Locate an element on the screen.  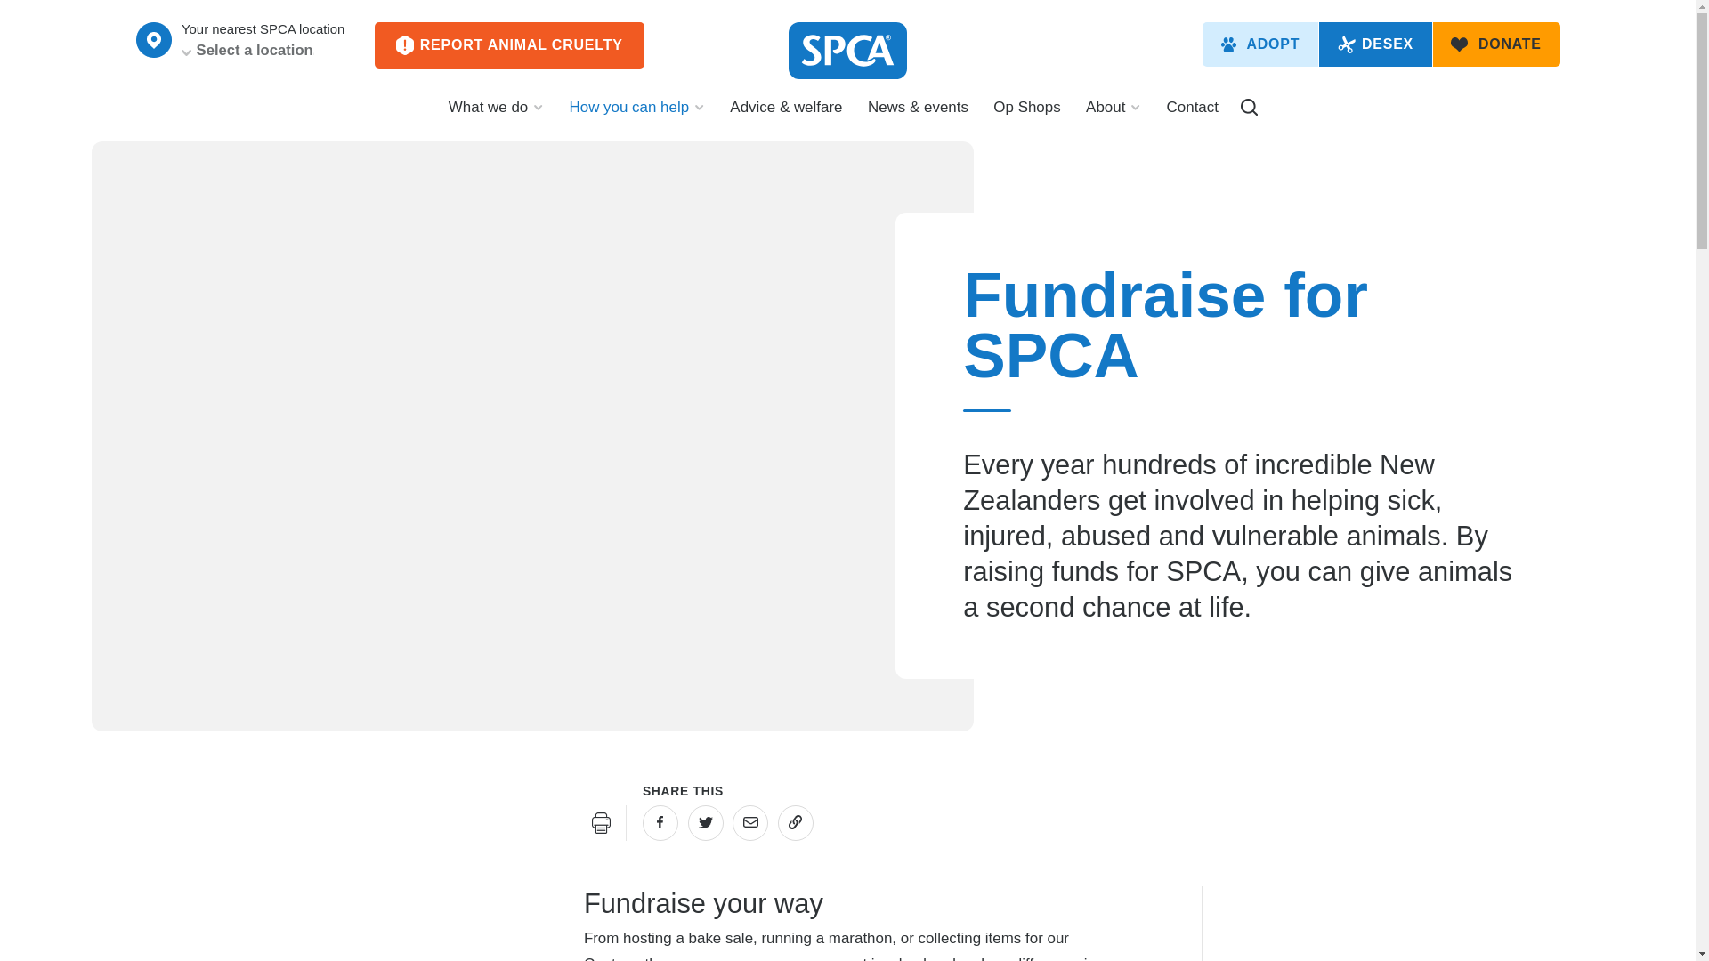
Search our site is located at coordinates (1249, 107).